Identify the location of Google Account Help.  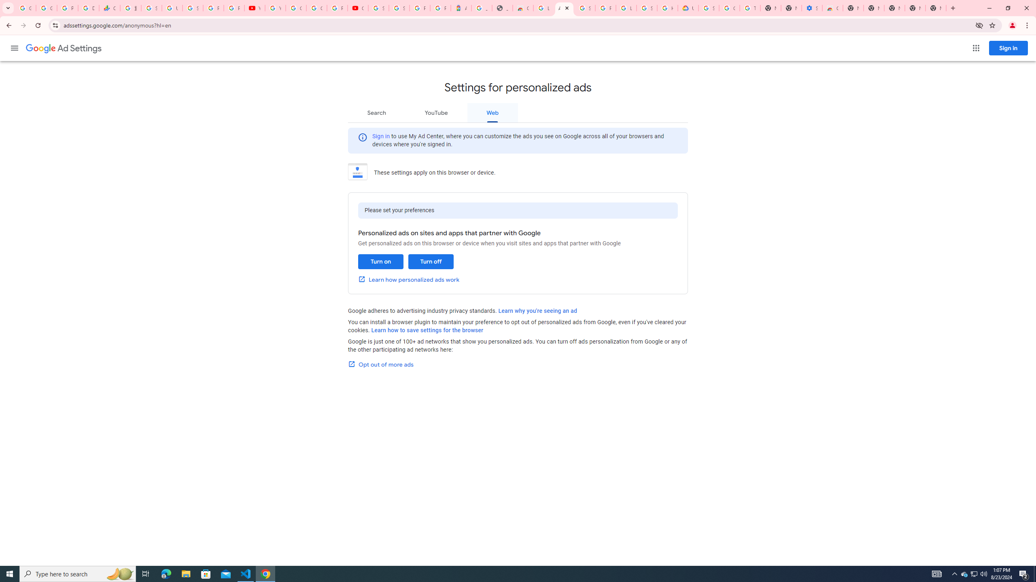
(295, 8).